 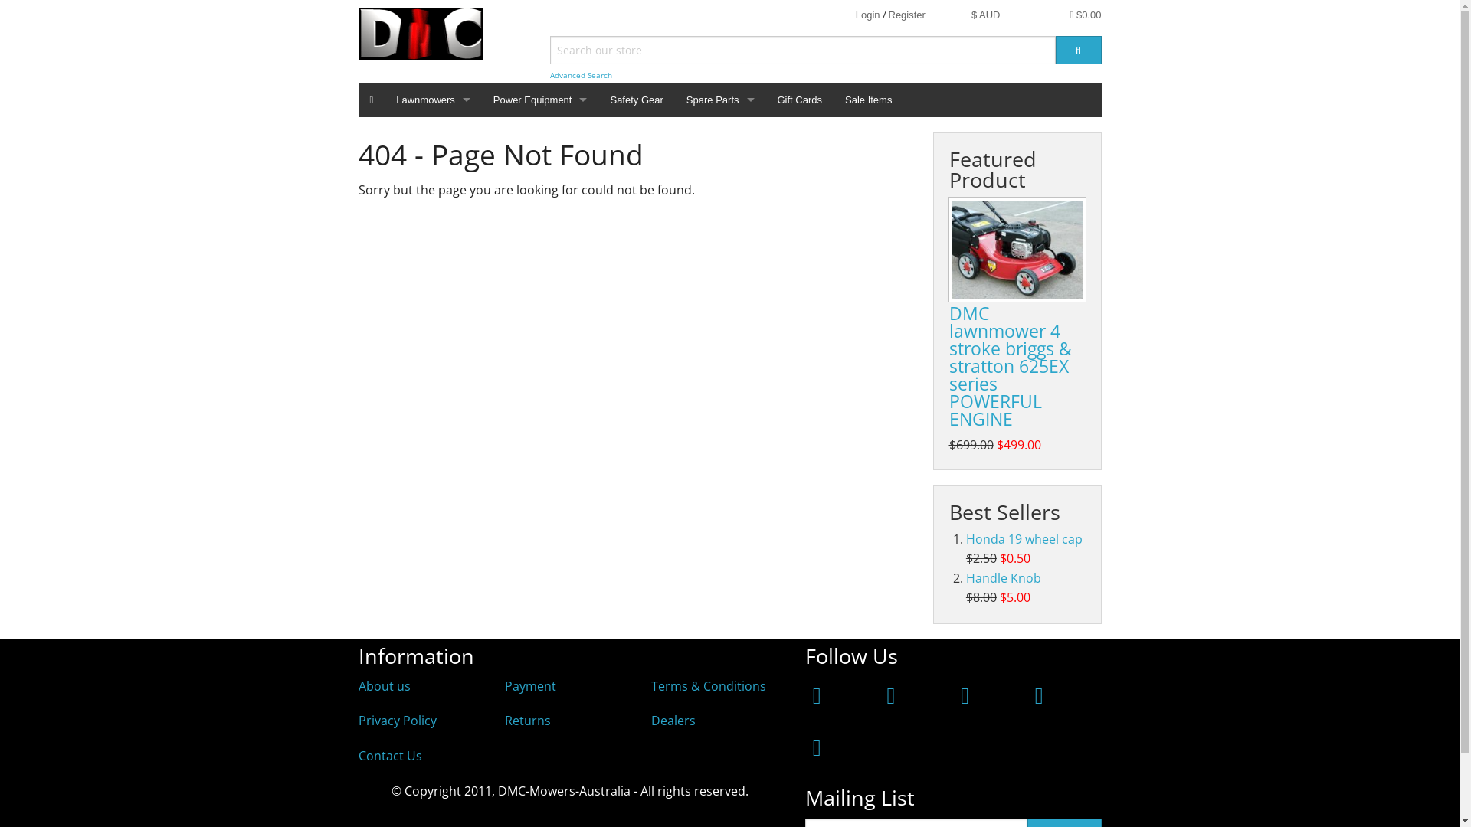 What do you see at coordinates (541, 326) in the screenshot?
I see `Hedge pruner` at bounding box center [541, 326].